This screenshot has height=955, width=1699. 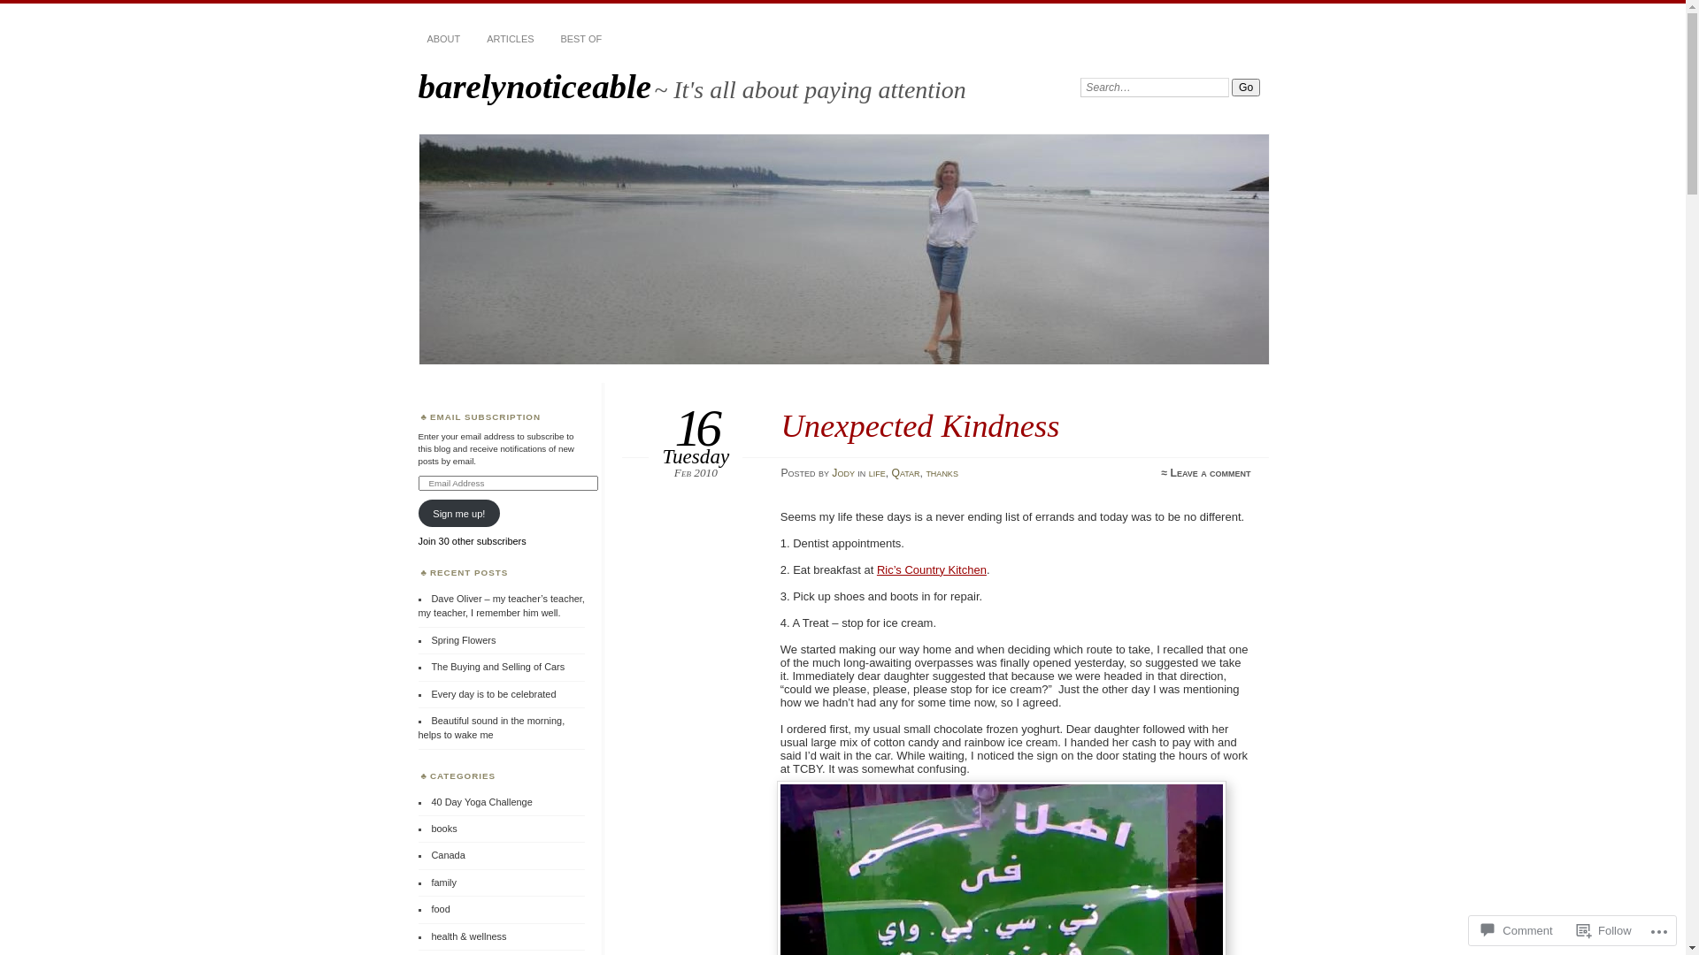 I want to click on thanks, so click(x=942, y=473).